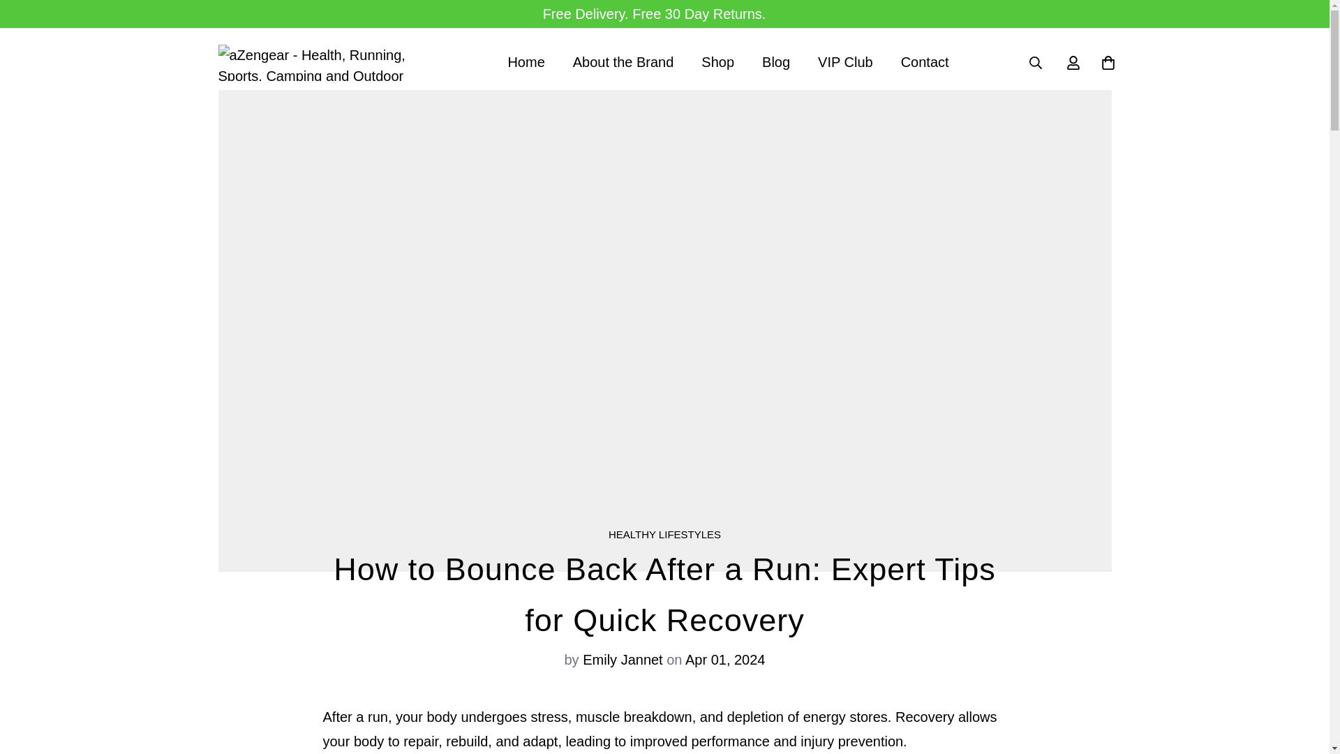 Image resolution: width=1340 pixels, height=754 pixels. What do you see at coordinates (717, 62) in the screenshot?
I see `Shop` at bounding box center [717, 62].